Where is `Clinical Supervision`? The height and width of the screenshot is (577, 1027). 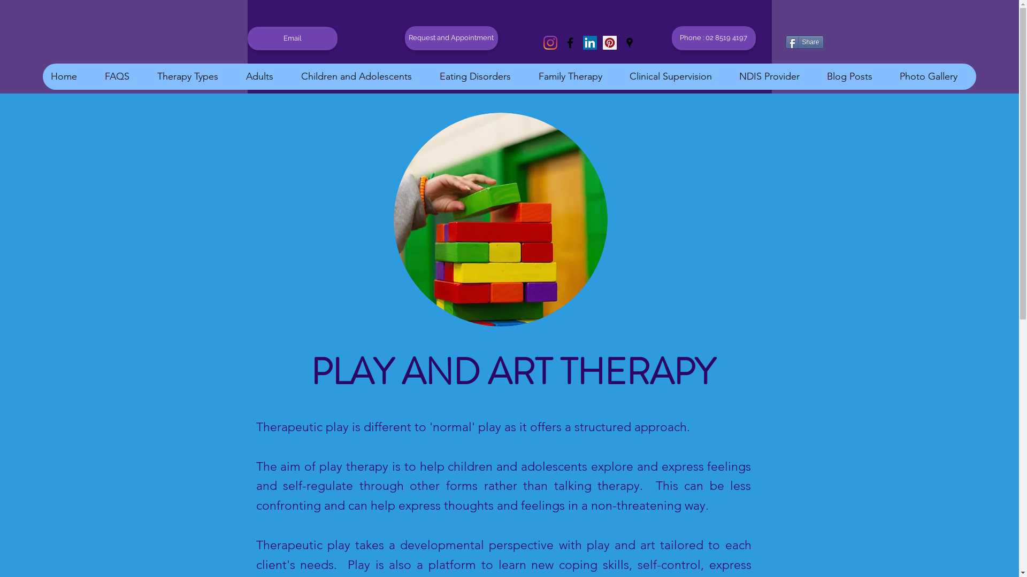
Clinical Supervision is located at coordinates (676, 77).